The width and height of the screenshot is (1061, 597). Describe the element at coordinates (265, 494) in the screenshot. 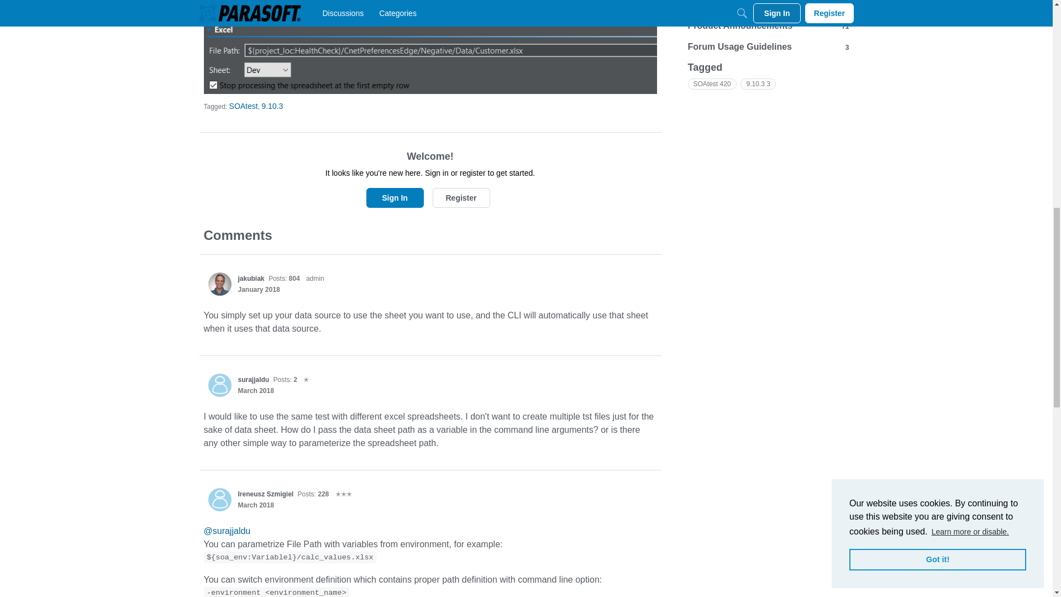

I see `Ireneusz Szmigiel` at that location.